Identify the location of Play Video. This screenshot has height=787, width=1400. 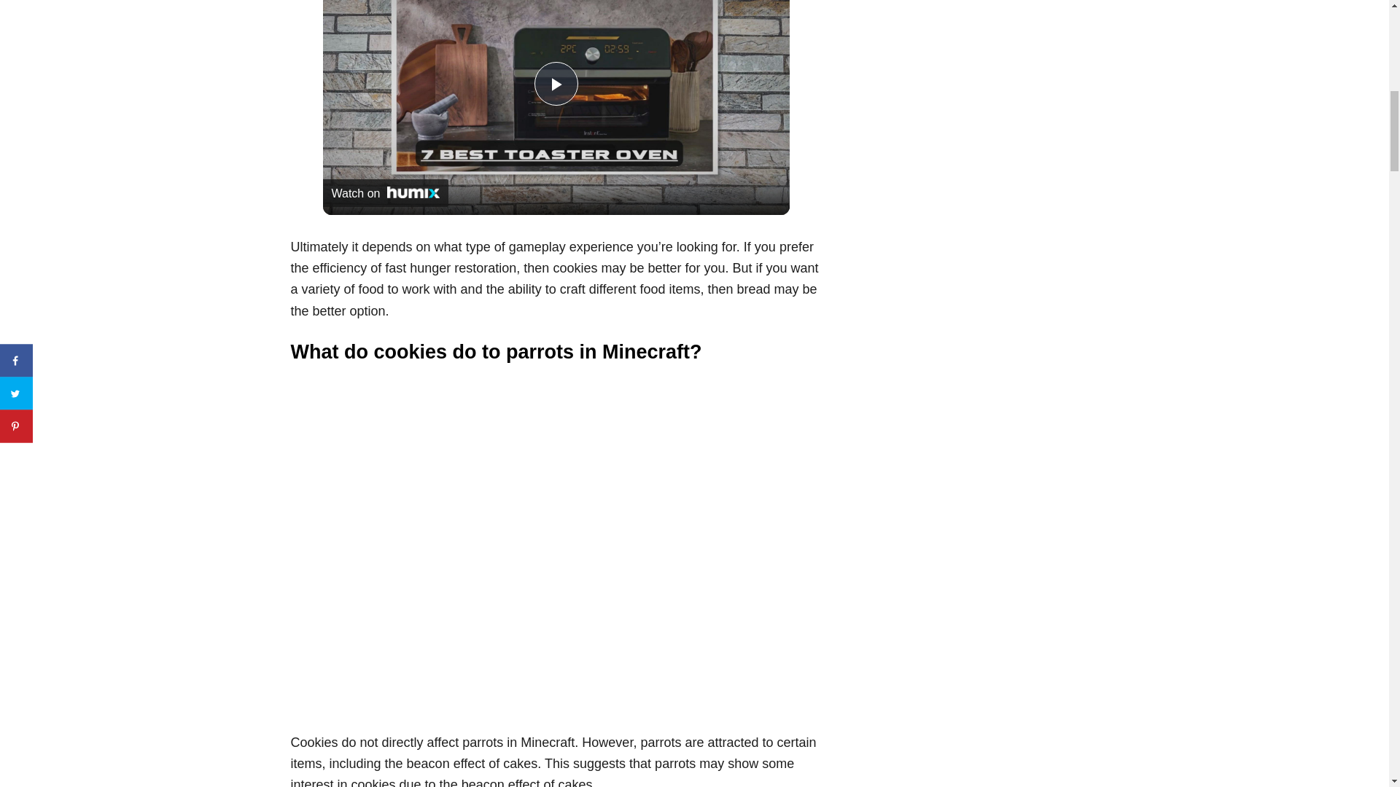
(555, 83).